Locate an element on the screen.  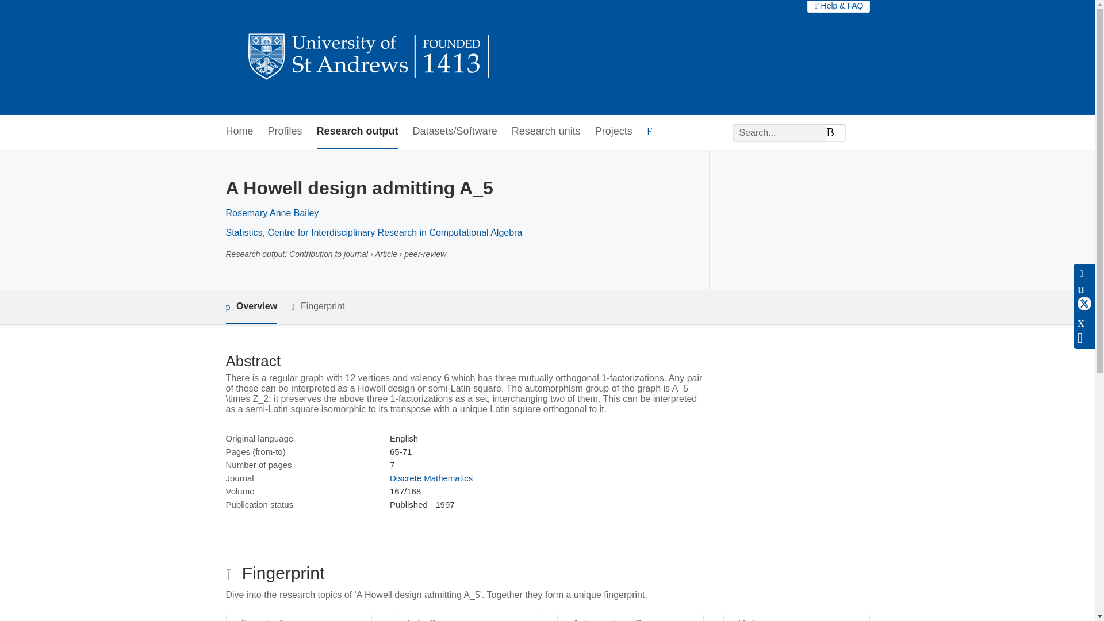
Statistics is located at coordinates (244, 232).